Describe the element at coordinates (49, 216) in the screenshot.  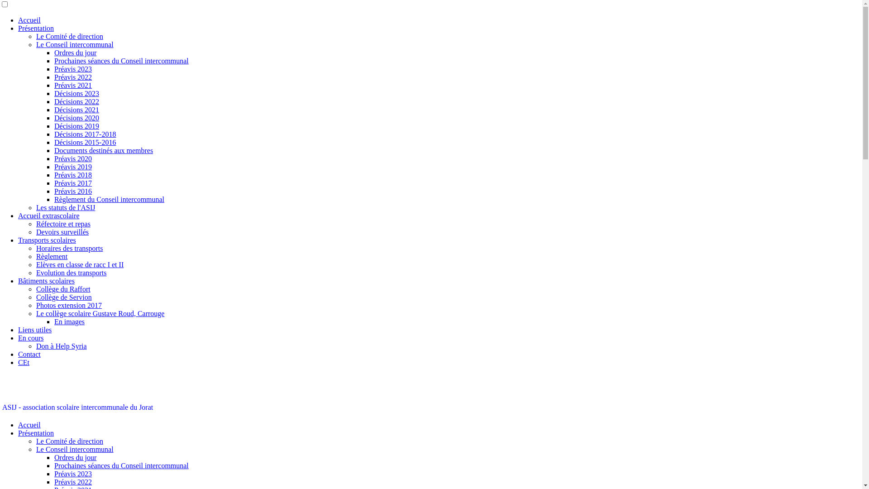
I see `Accueil extrascolaire` at that location.